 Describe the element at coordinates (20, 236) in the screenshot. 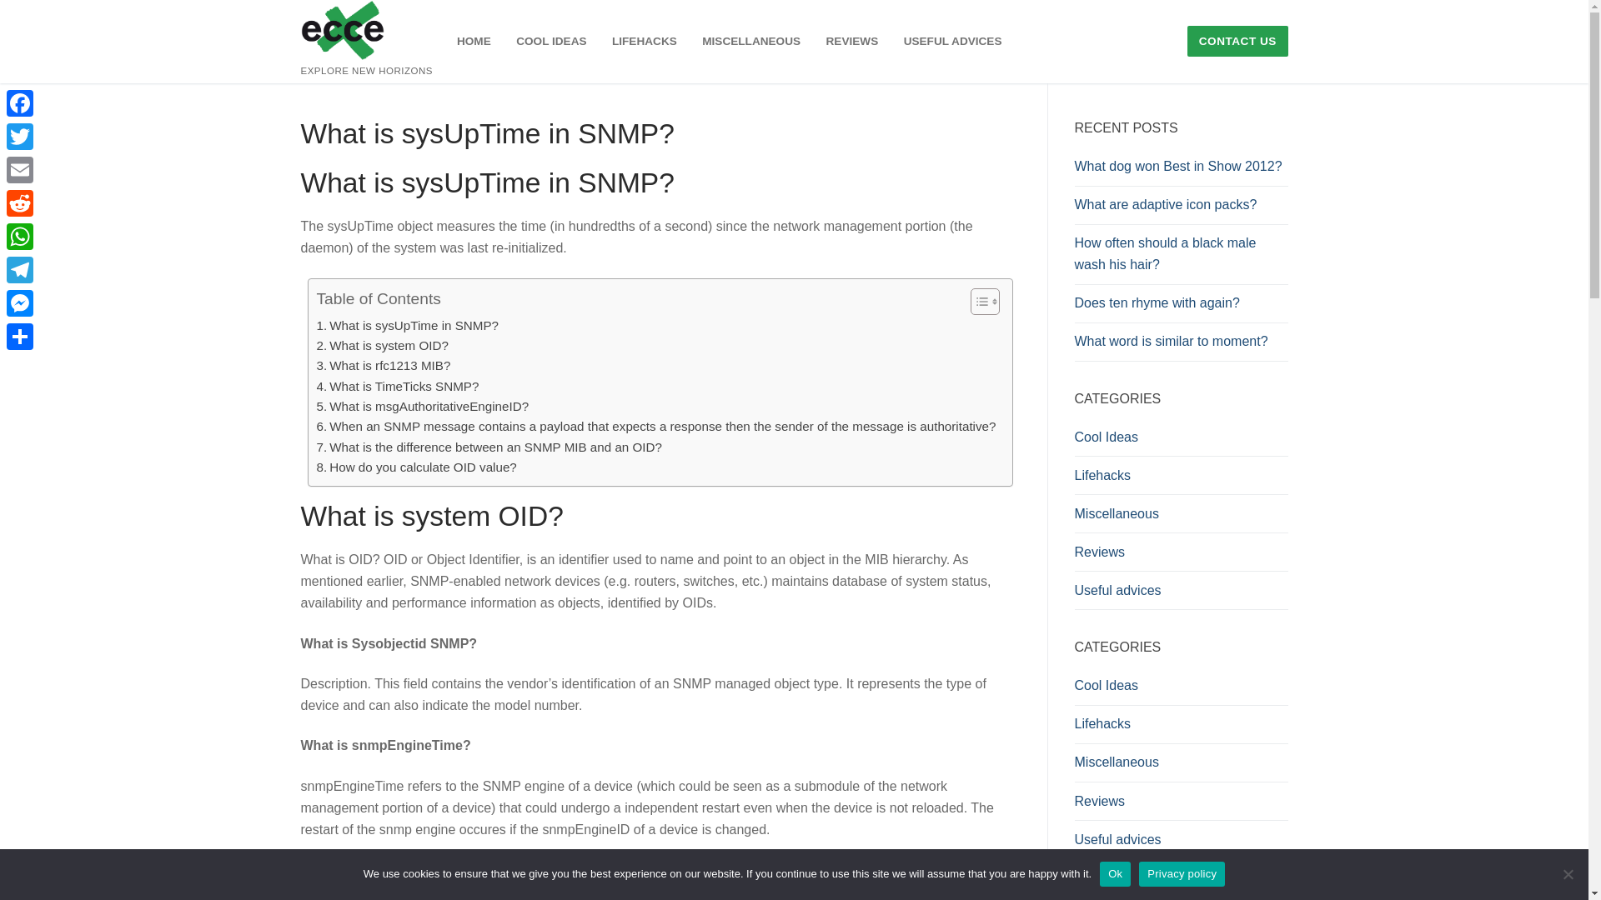

I see `WhatsApp` at that location.